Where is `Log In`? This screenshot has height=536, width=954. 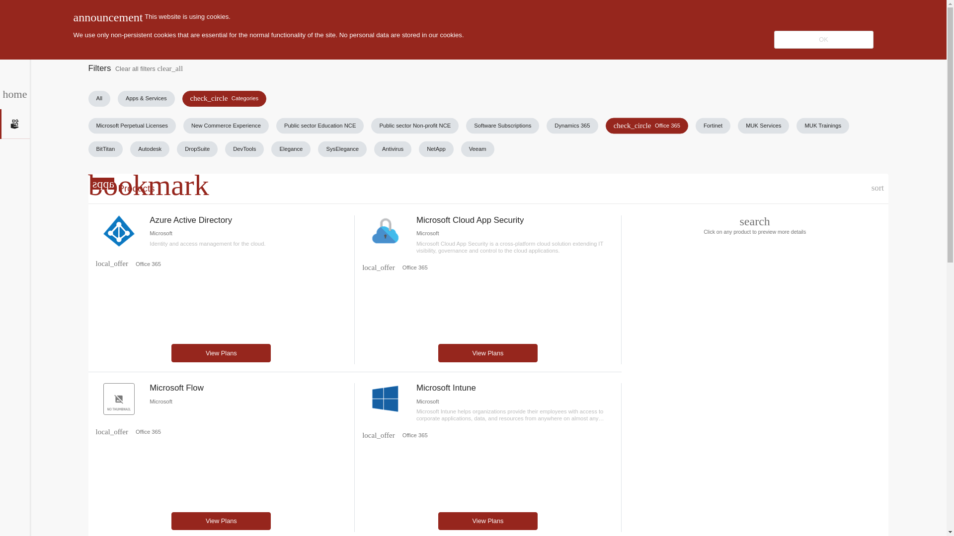 Log In is located at coordinates (893, 14).